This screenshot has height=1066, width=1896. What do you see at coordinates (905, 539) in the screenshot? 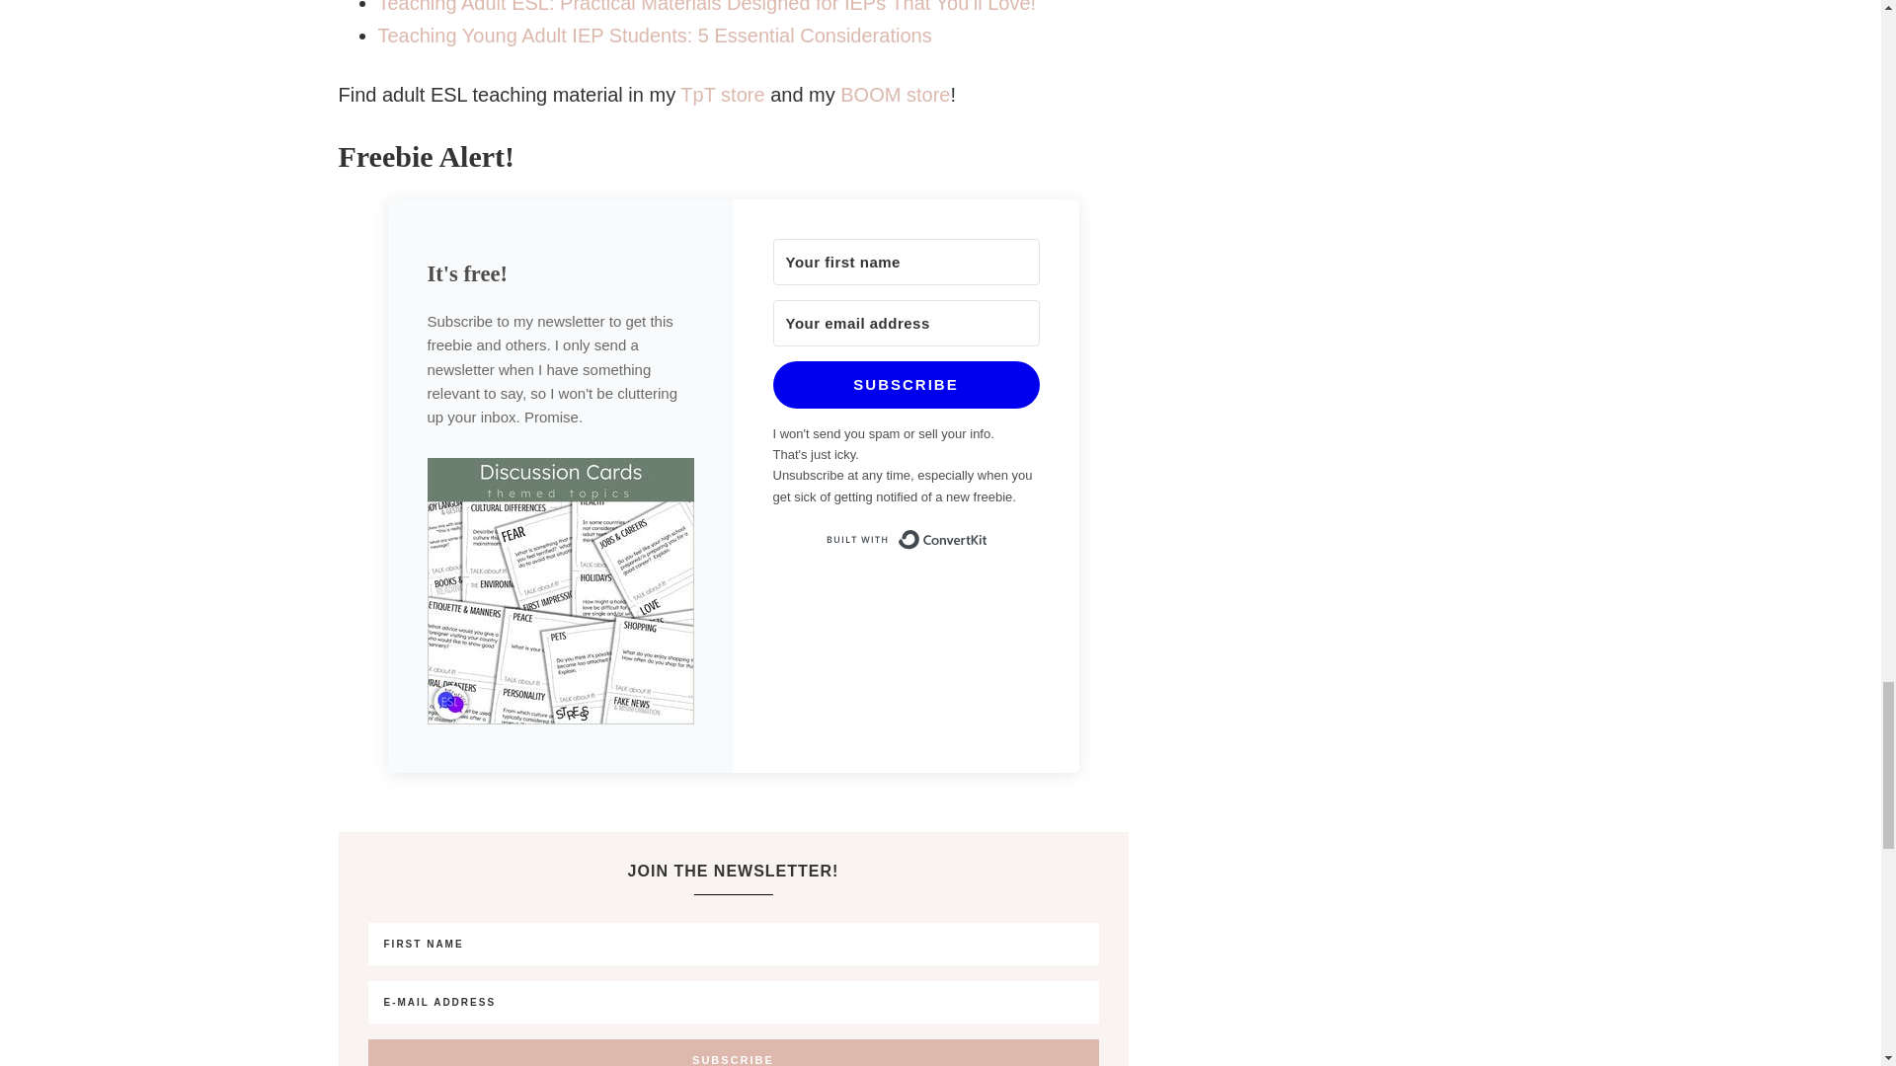
I see `Built with ConvertKit` at bounding box center [905, 539].